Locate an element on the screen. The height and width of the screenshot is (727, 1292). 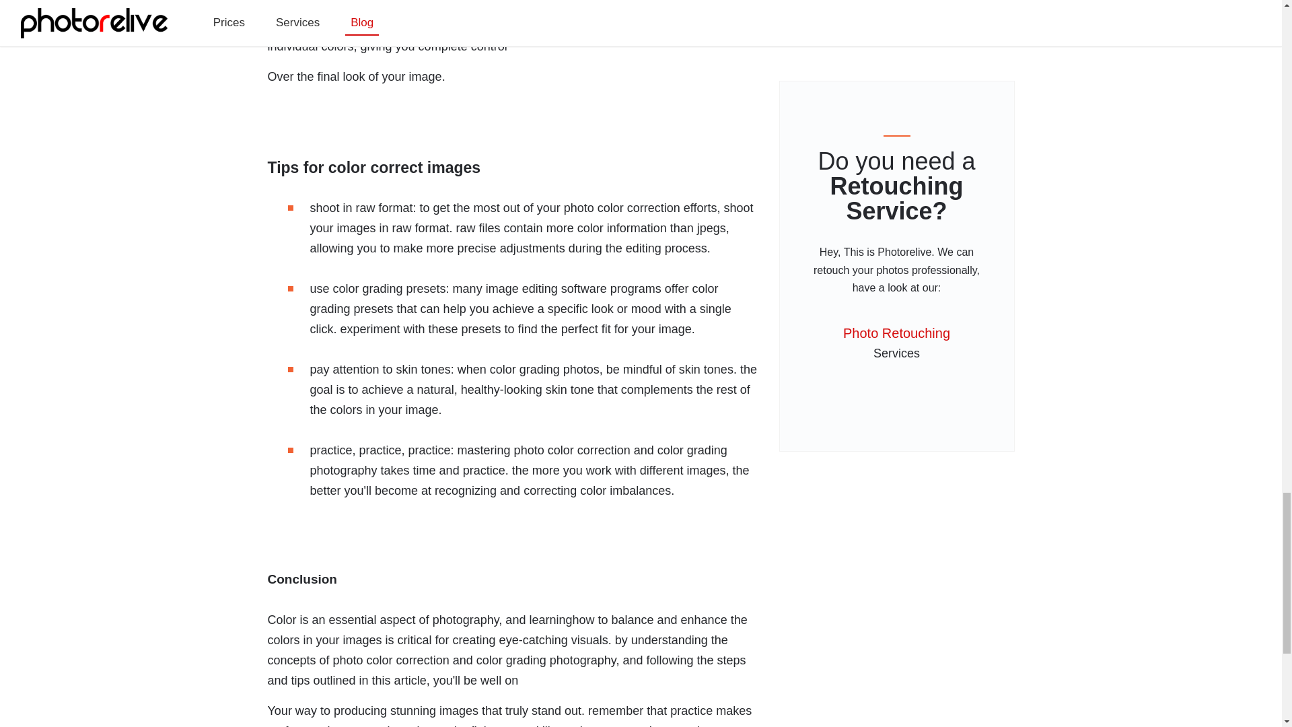
Tips for color correct images is located at coordinates (513, 137).